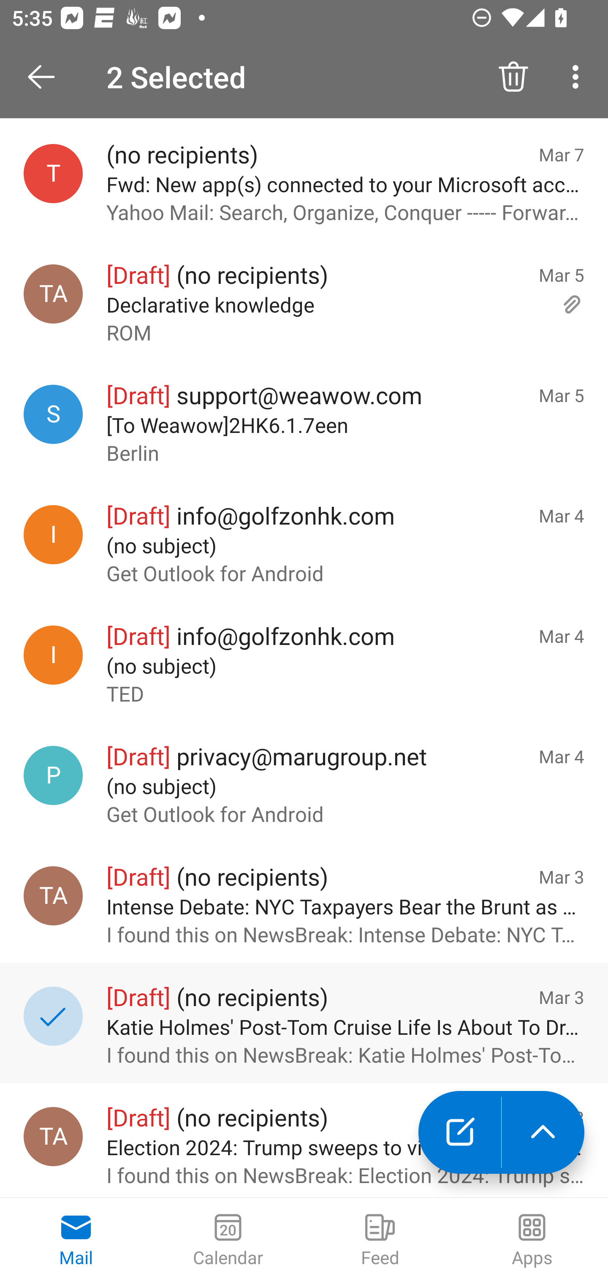 The height and width of the screenshot is (1284, 608). What do you see at coordinates (47, 77) in the screenshot?
I see `Open Navigation Drawer` at bounding box center [47, 77].